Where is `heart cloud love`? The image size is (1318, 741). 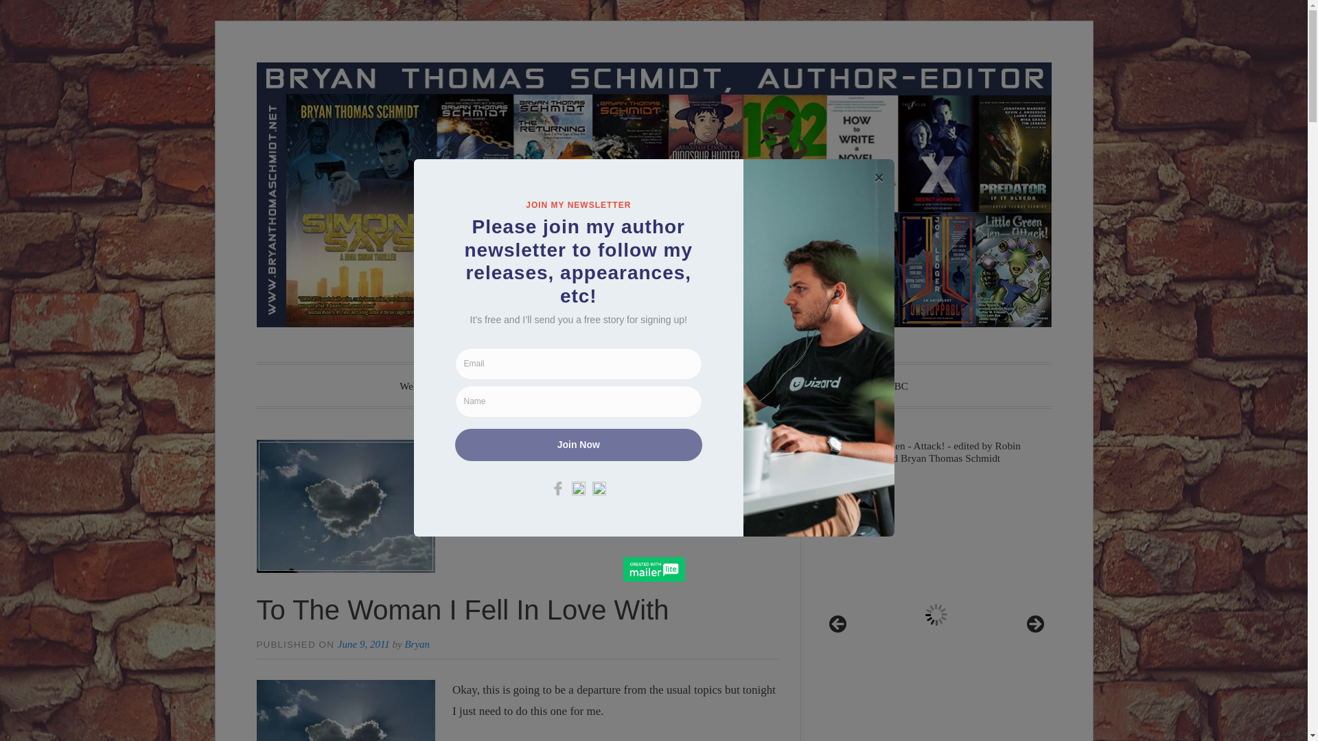
heart cloud love is located at coordinates (346, 711).